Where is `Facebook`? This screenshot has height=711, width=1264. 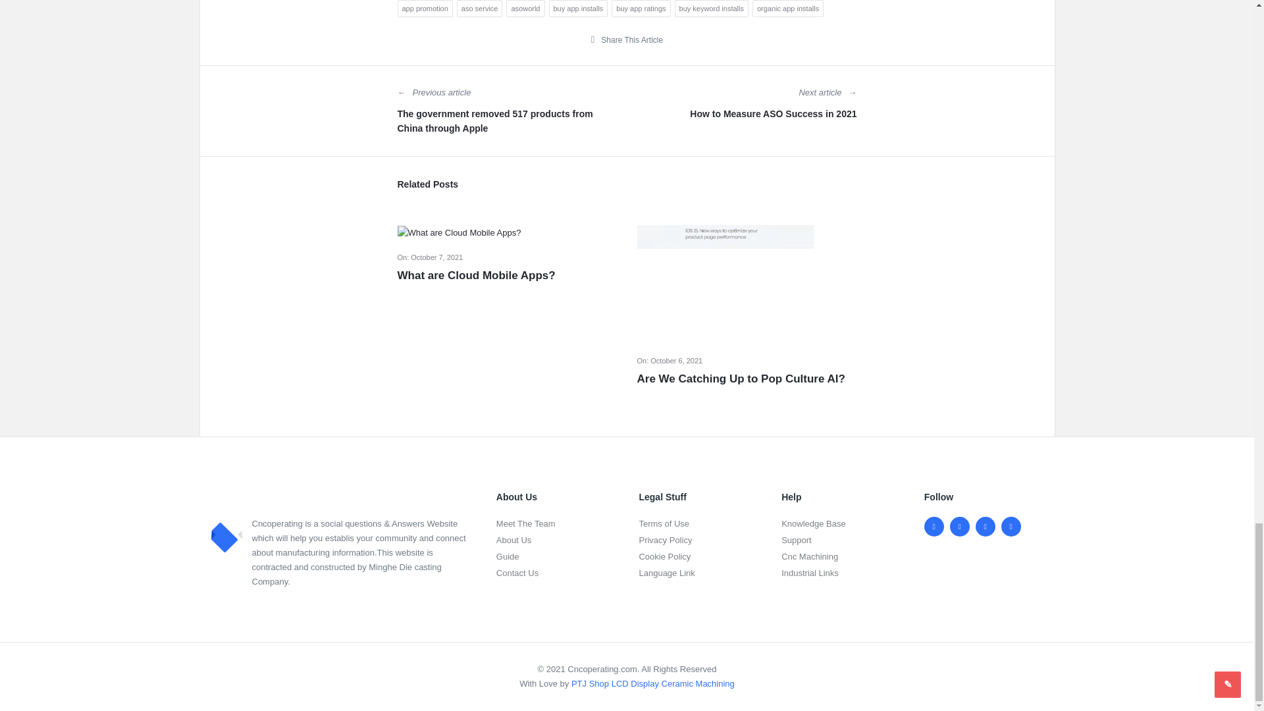 Facebook is located at coordinates (934, 527).